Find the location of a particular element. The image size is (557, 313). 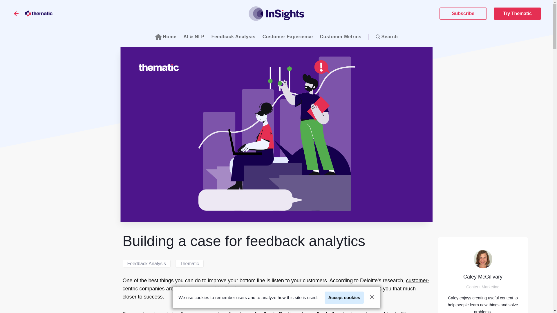

Accept cookies is located at coordinates (344, 297).